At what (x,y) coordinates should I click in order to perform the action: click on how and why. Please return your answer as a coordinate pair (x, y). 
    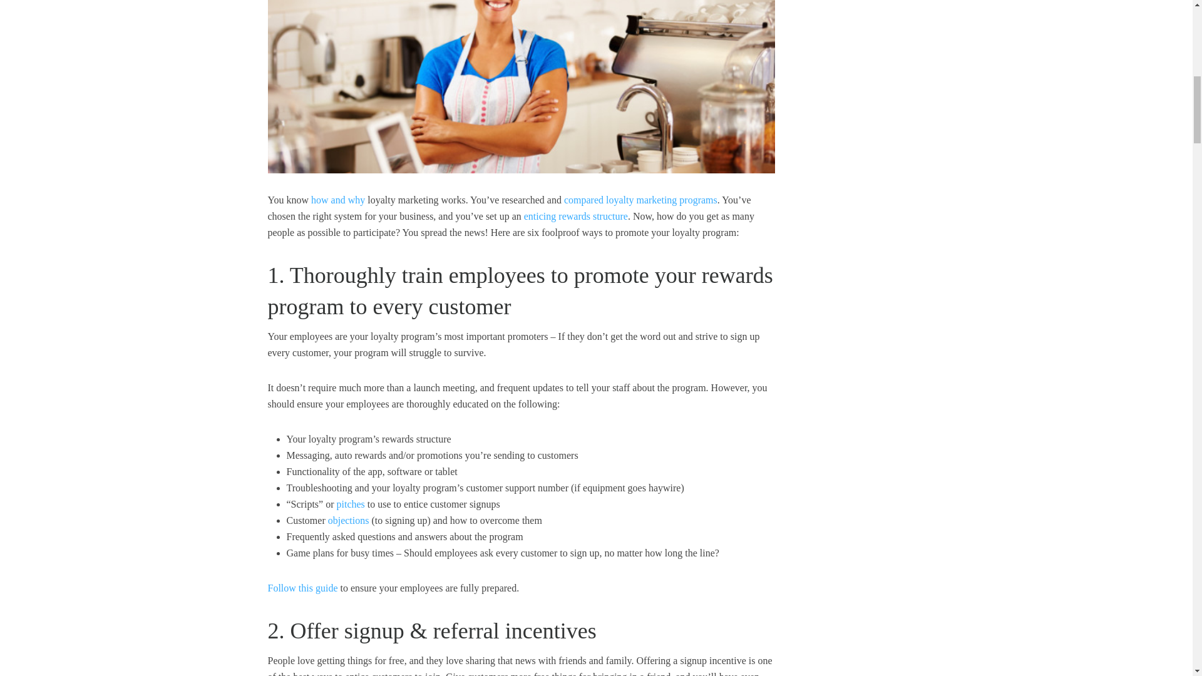
    Looking at the image, I should click on (338, 200).